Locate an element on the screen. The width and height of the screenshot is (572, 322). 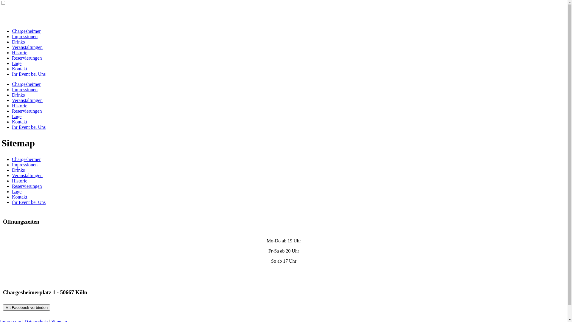
Veranstaltungen is located at coordinates (27, 47).